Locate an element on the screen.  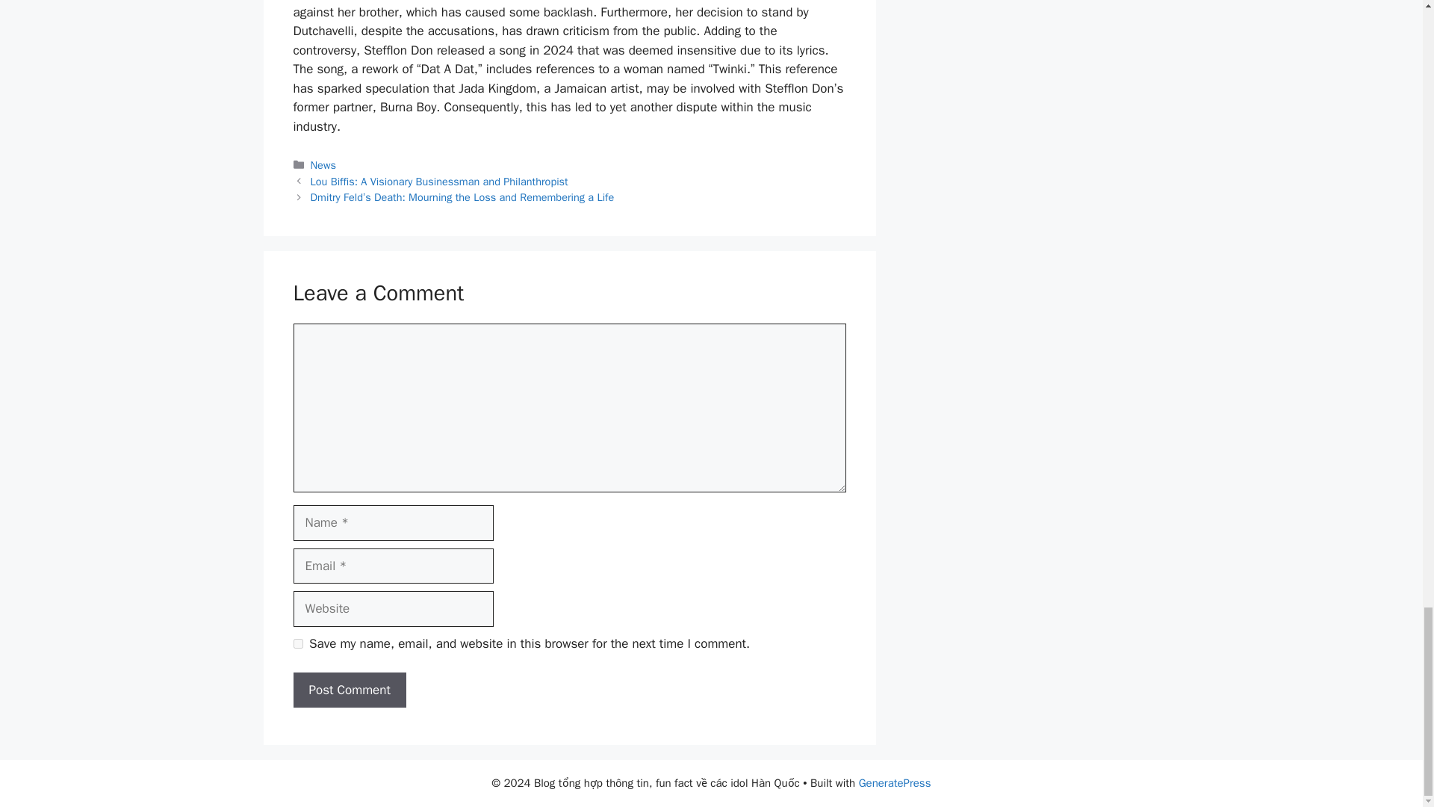
Lou Biffis: A Visionary Businessman and Philanthropist is located at coordinates (439, 181).